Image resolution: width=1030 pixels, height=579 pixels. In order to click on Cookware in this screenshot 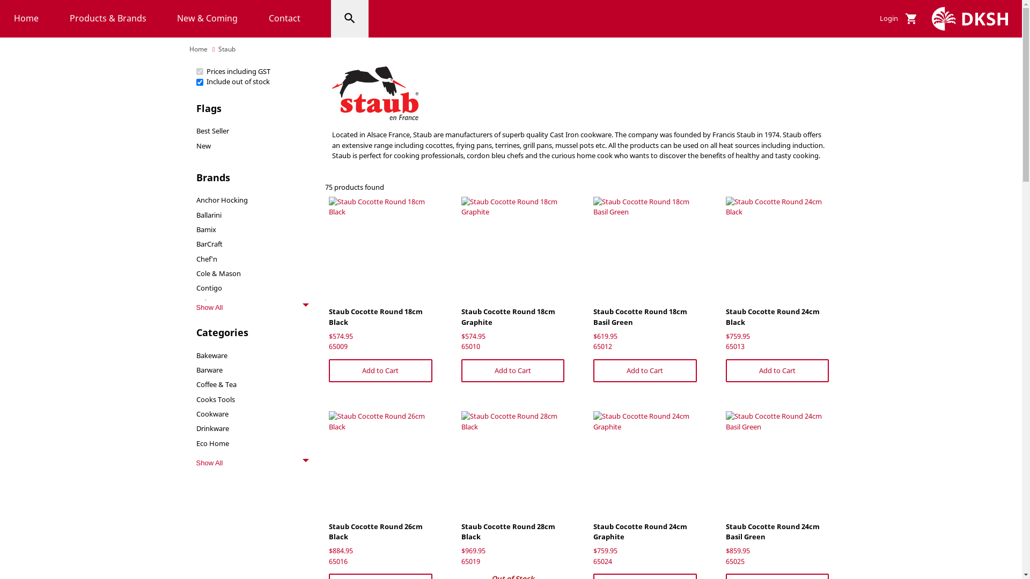, I will do `click(212, 414)`.